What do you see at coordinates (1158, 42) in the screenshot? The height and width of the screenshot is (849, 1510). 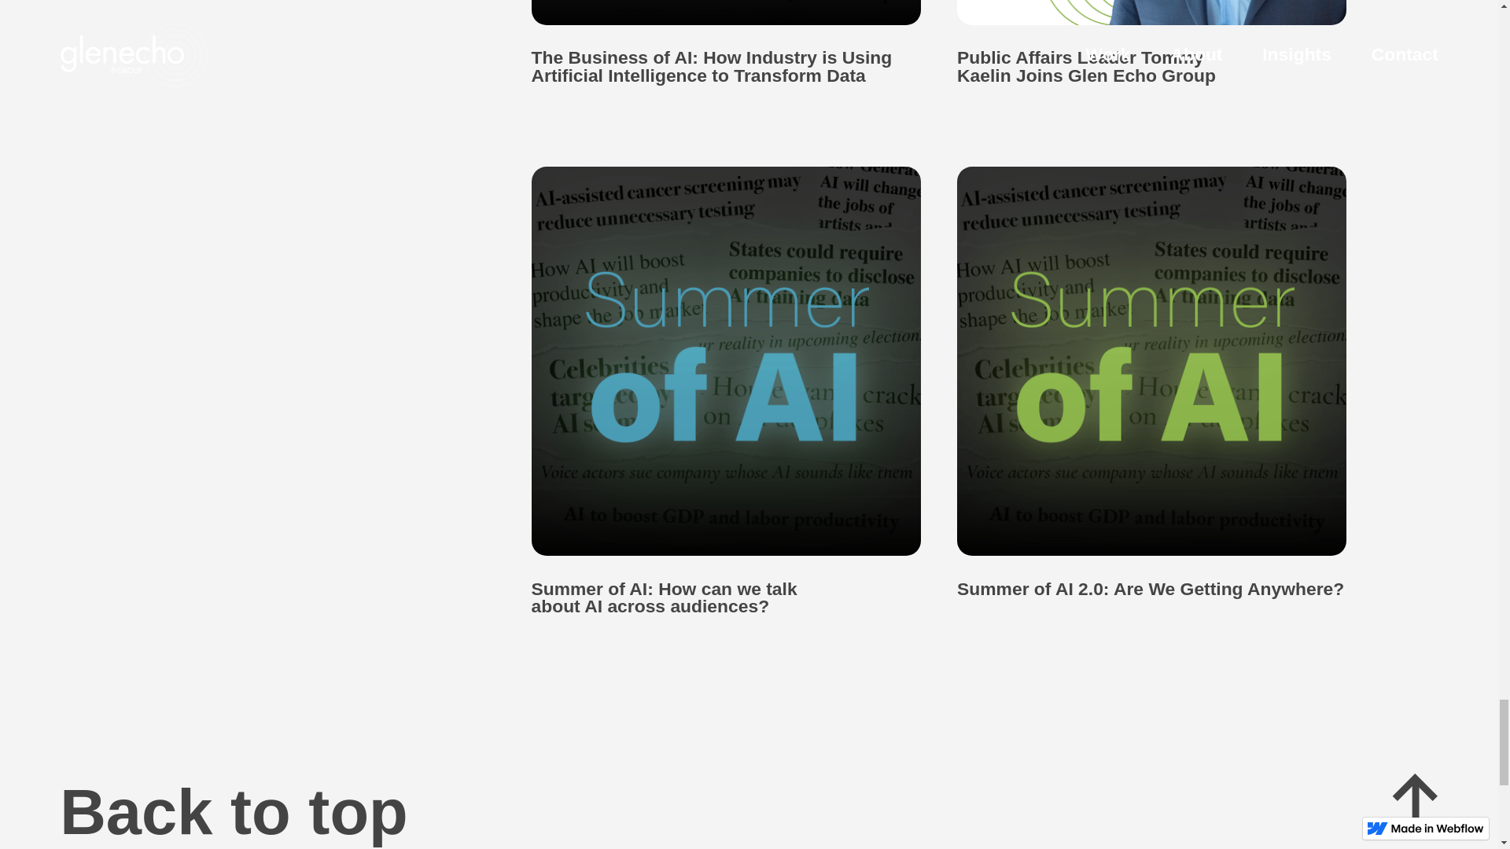 I see `Public Affairs Leader Tommy Kaelin Joins Glen Echo Group` at bounding box center [1158, 42].